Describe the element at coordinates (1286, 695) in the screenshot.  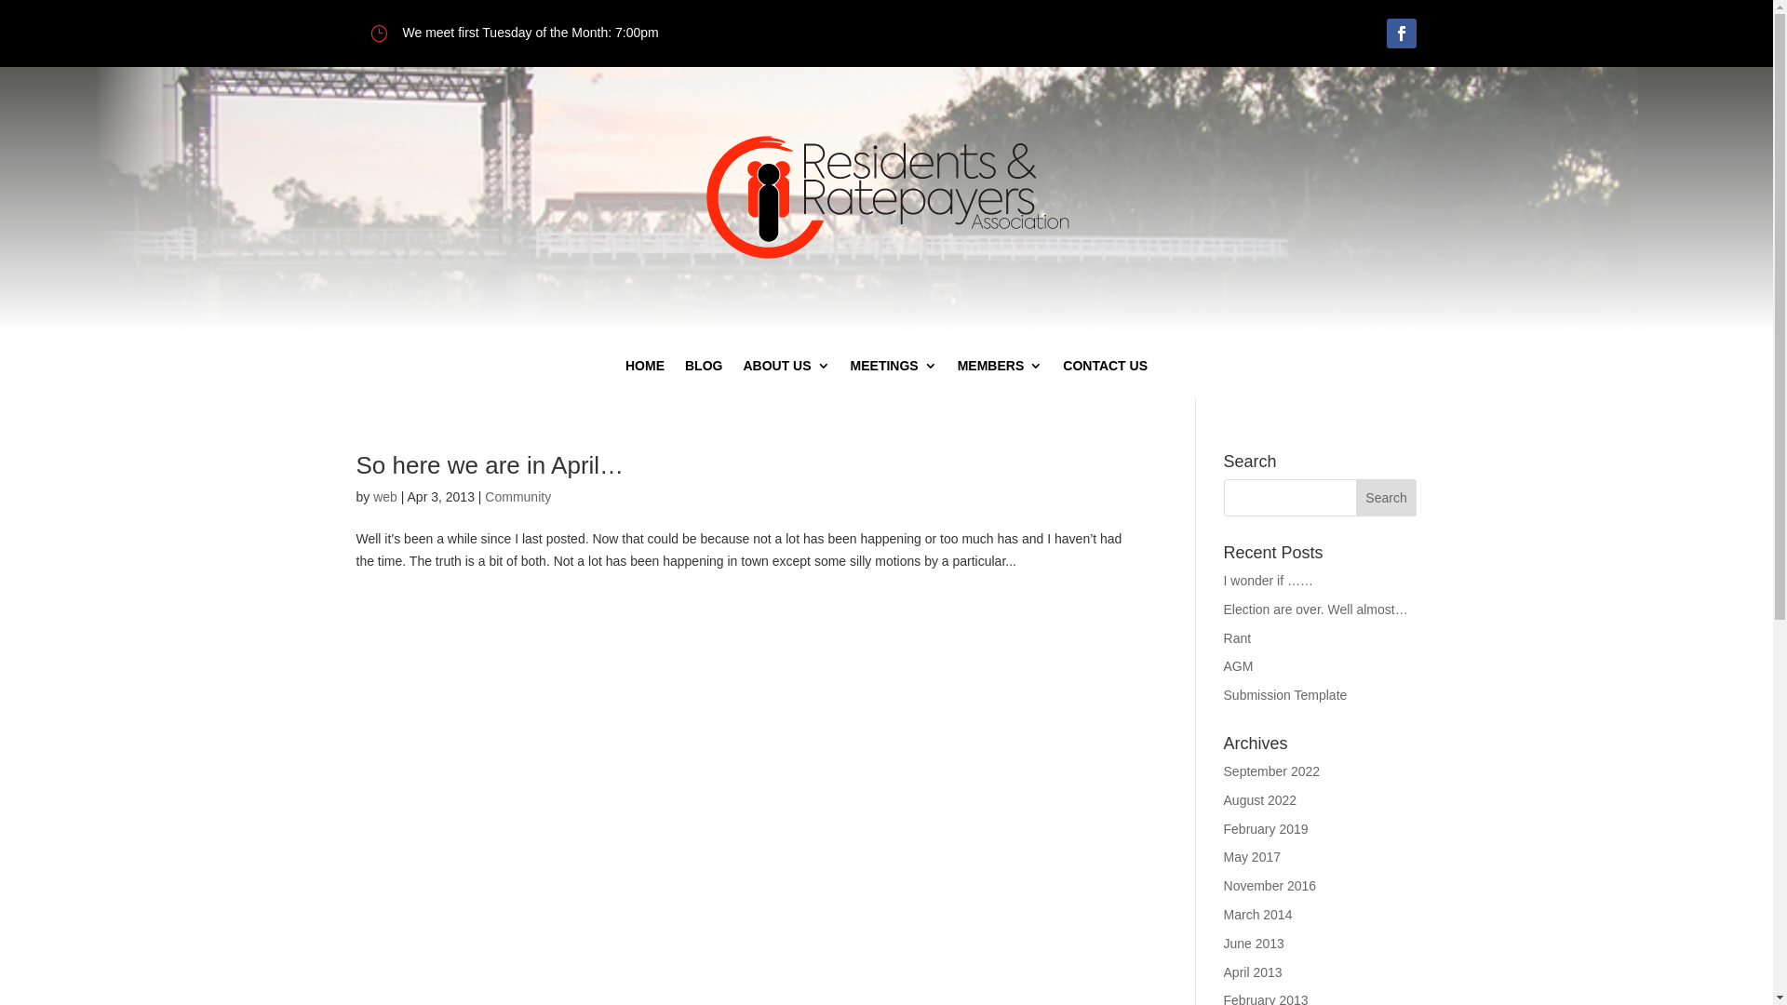
I see `Submission Template` at that location.